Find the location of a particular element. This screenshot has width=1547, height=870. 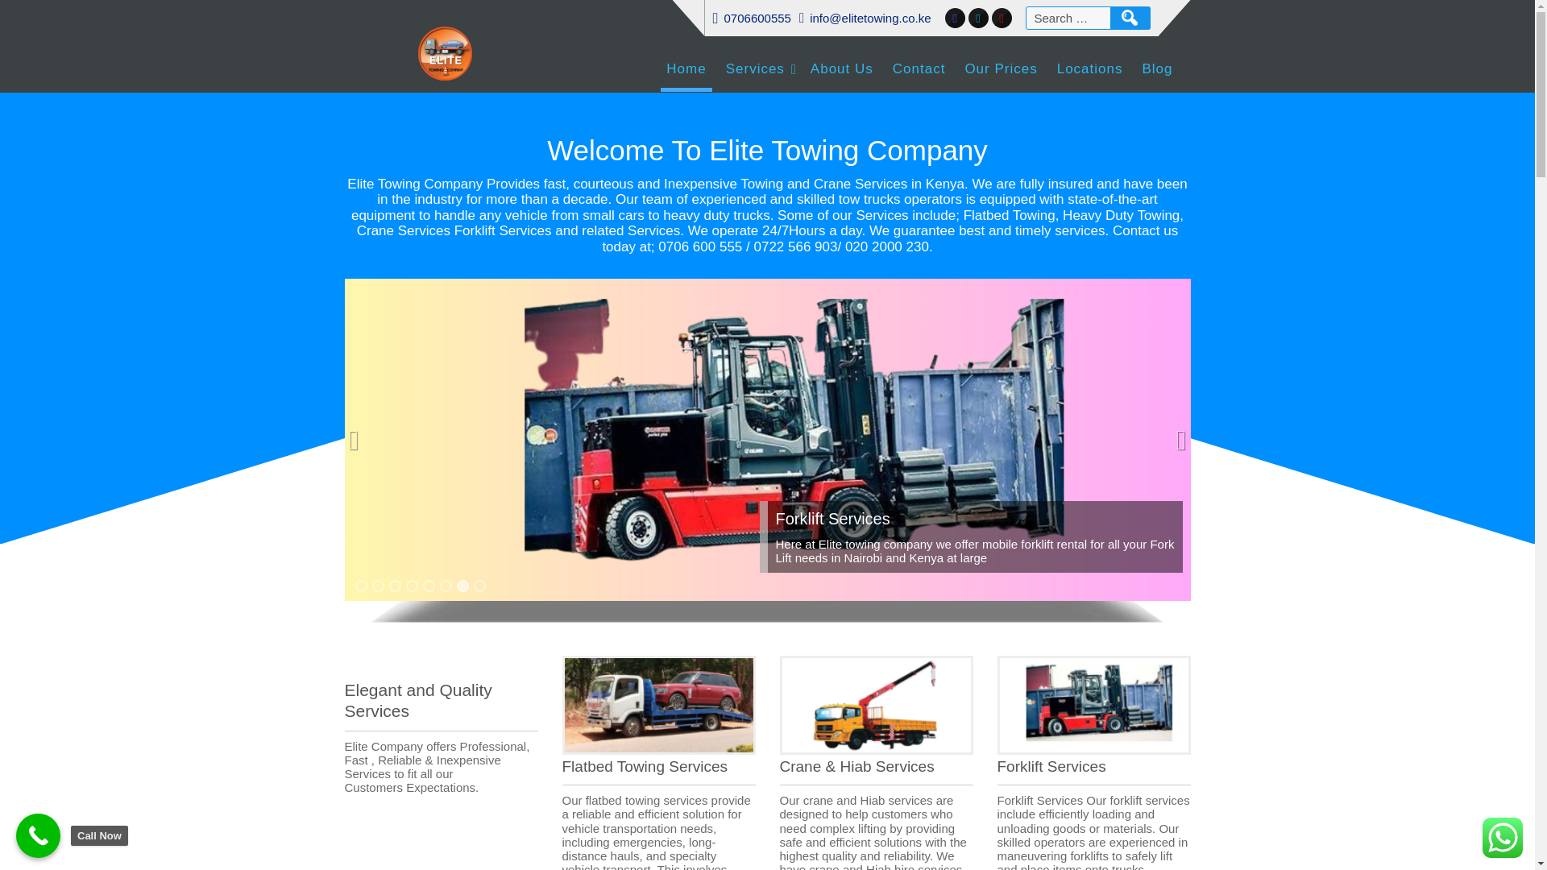

Locations is located at coordinates (1090, 71).